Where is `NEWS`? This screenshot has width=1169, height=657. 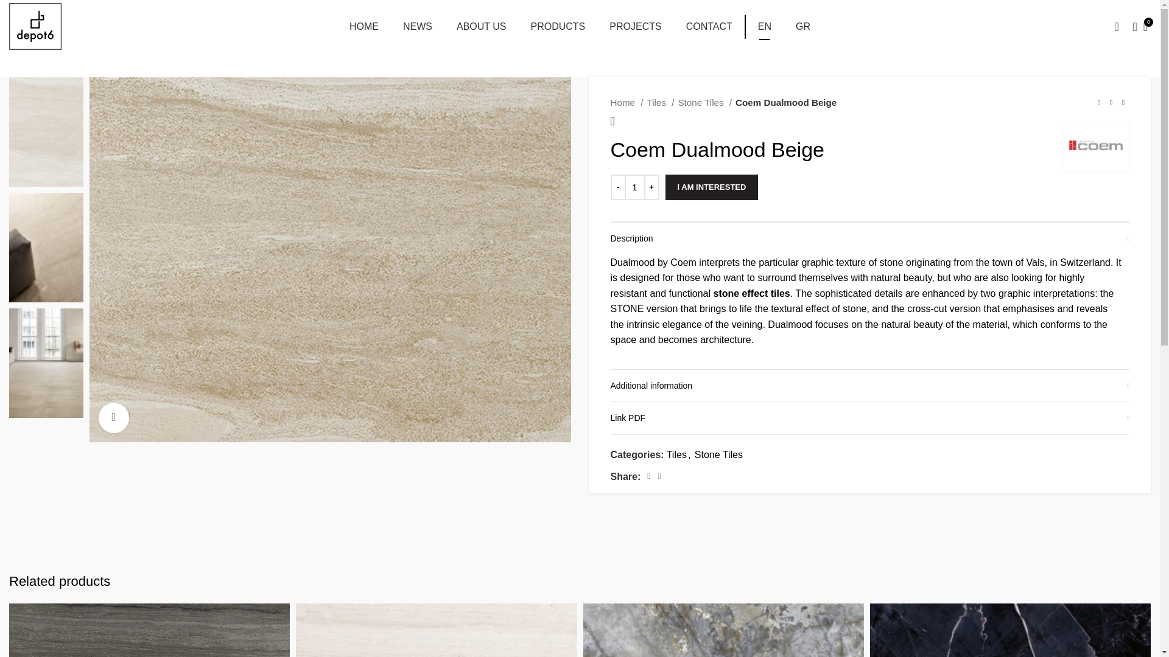
NEWS is located at coordinates (418, 26).